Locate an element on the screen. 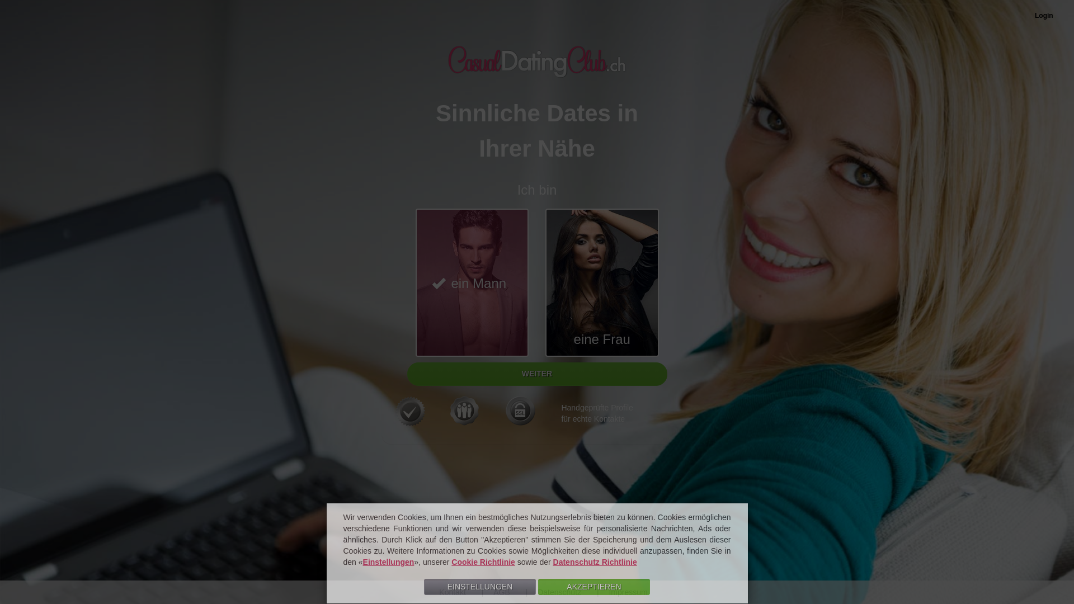  Weiter is located at coordinates (537, 374).